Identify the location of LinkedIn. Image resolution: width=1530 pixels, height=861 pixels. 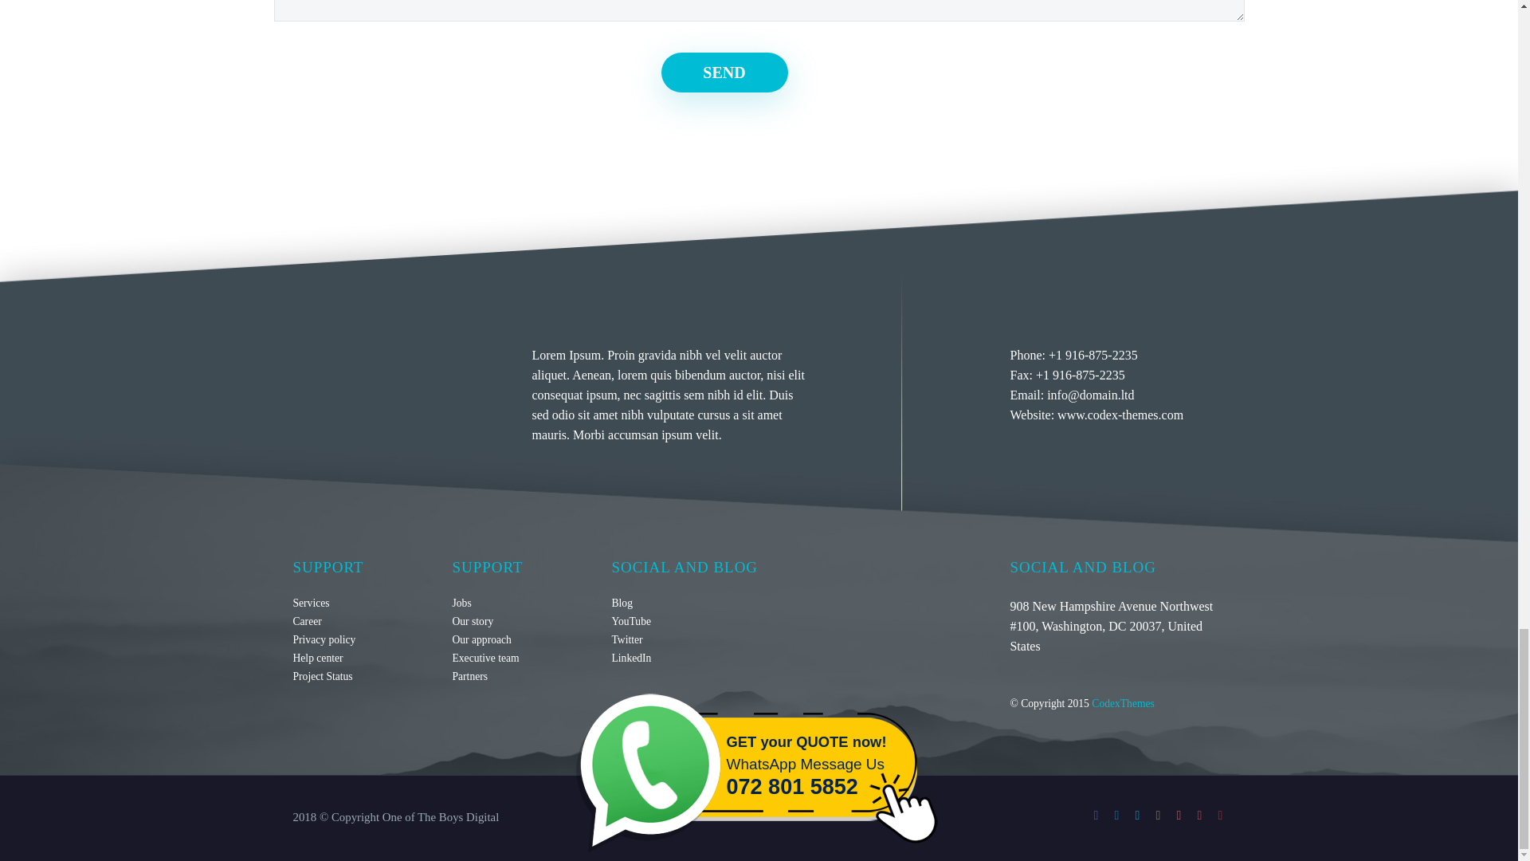
(1116, 816).